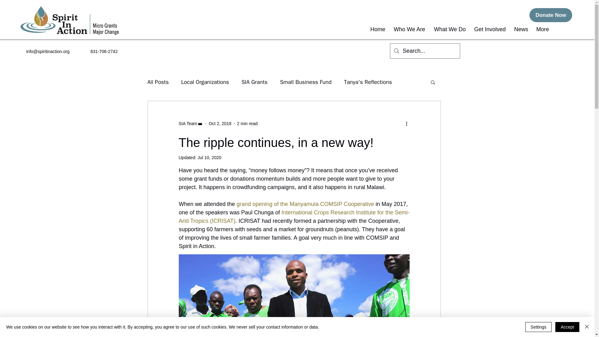 The image size is (599, 337). Describe the element at coordinates (305, 82) in the screenshot. I see `Small Business Fund` at that location.